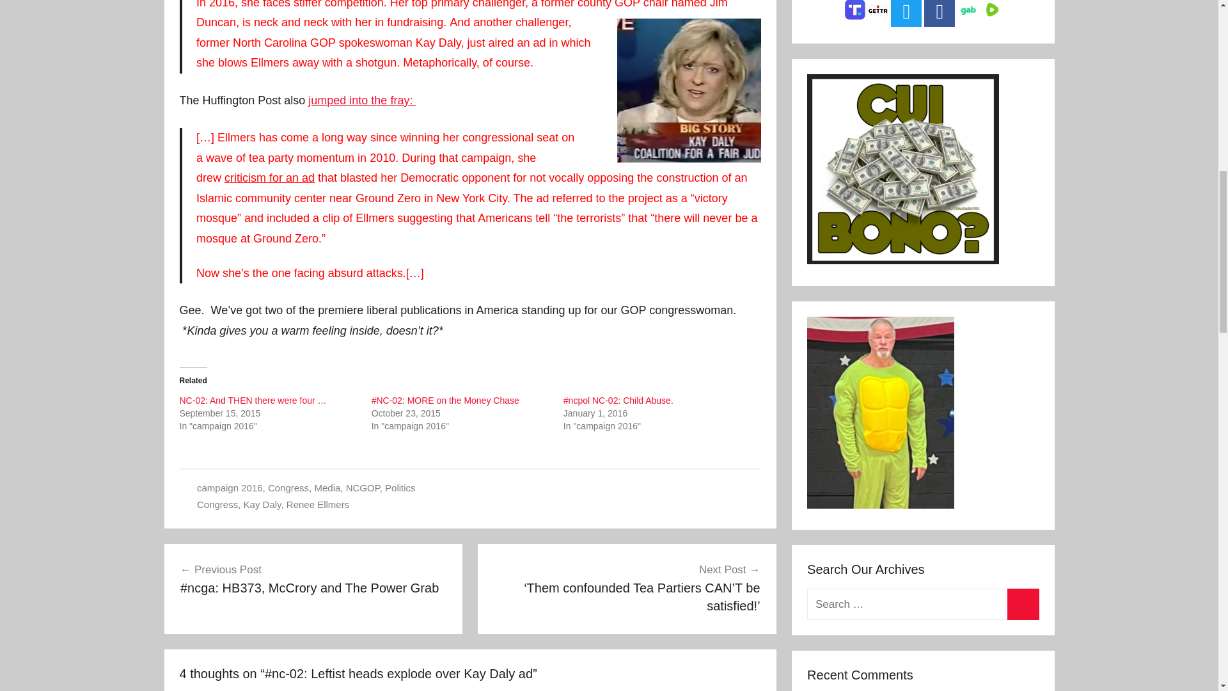 The height and width of the screenshot is (691, 1228). What do you see at coordinates (855, 17) in the screenshot?
I see `truthsocial` at bounding box center [855, 17].